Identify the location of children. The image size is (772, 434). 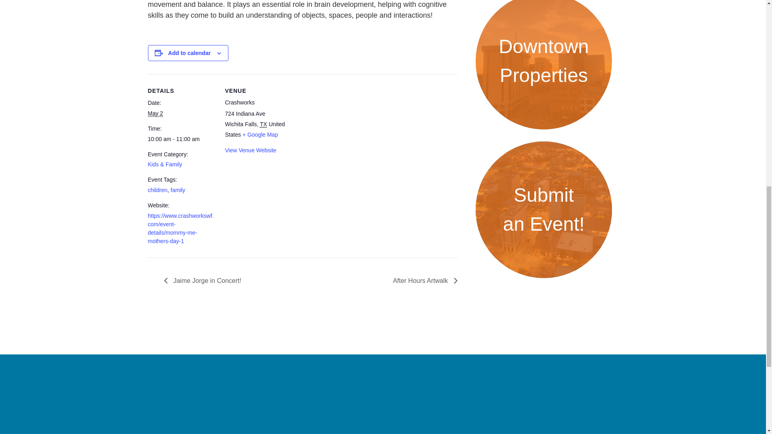
(158, 190).